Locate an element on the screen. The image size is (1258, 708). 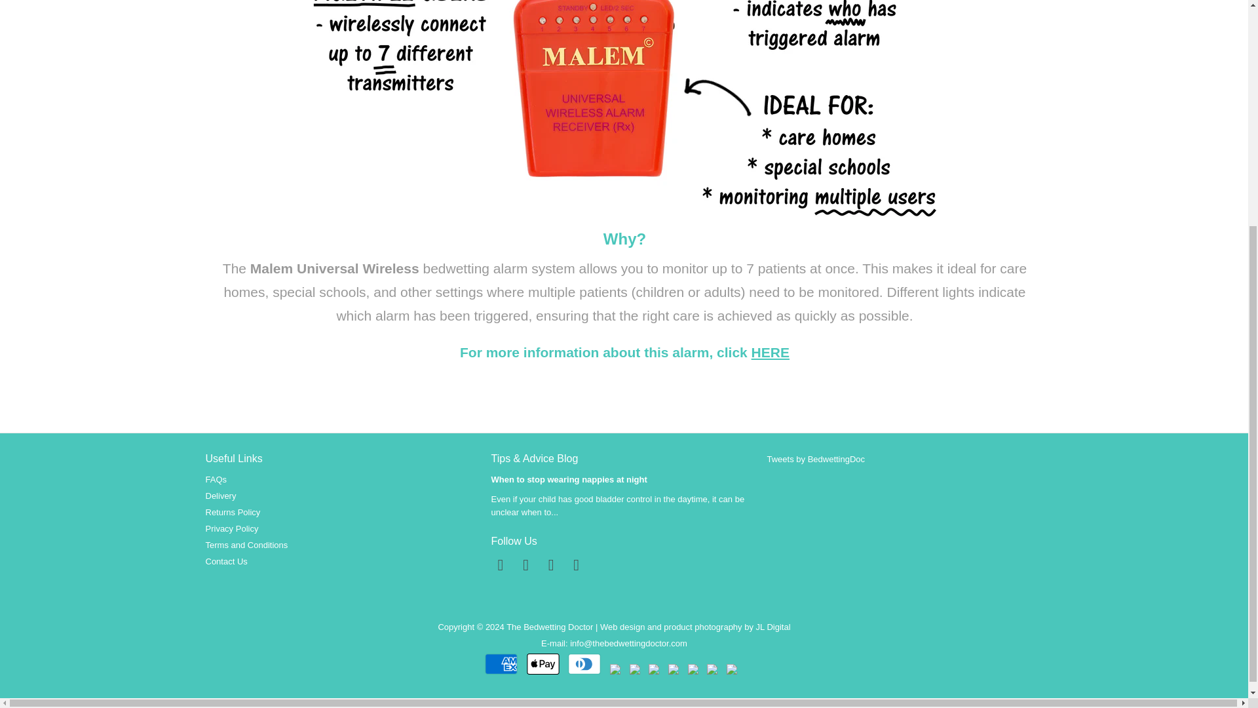
Delivery is located at coordinates (221, 496).